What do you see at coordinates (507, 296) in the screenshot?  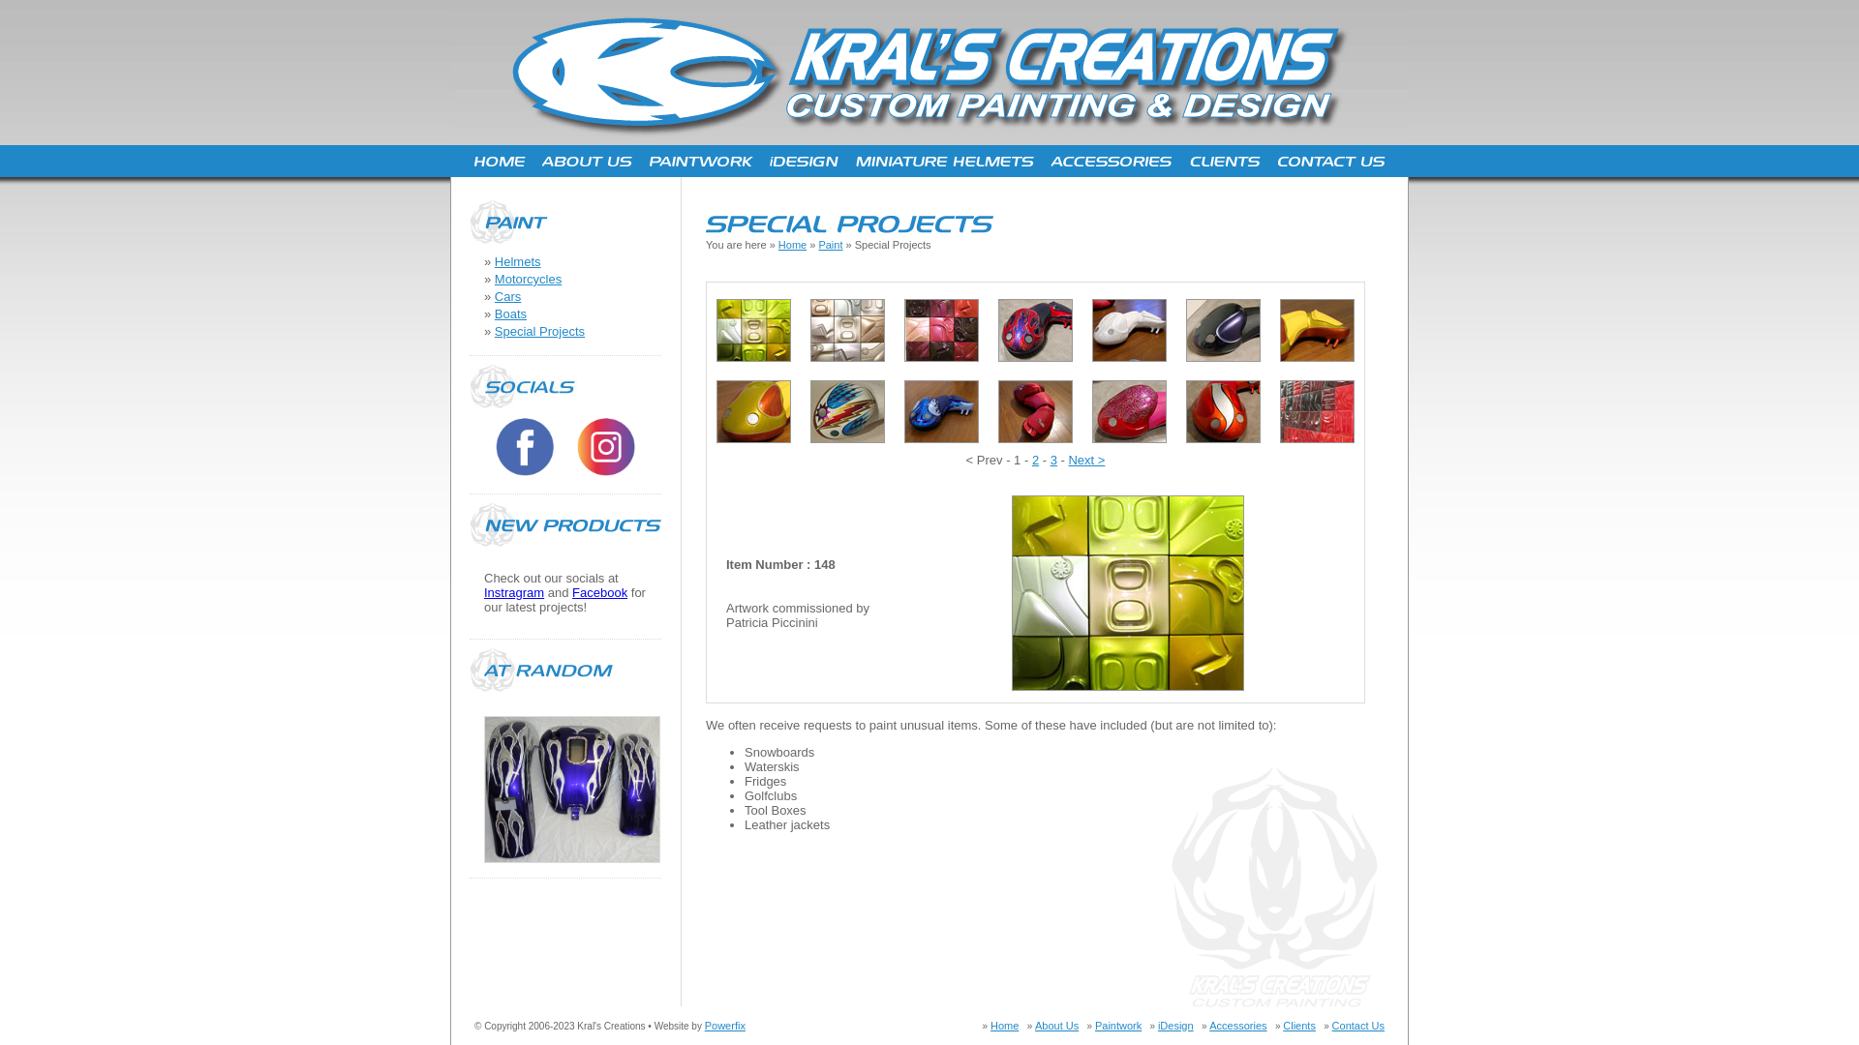 I see `Cars` at bounding box center [507, 296].